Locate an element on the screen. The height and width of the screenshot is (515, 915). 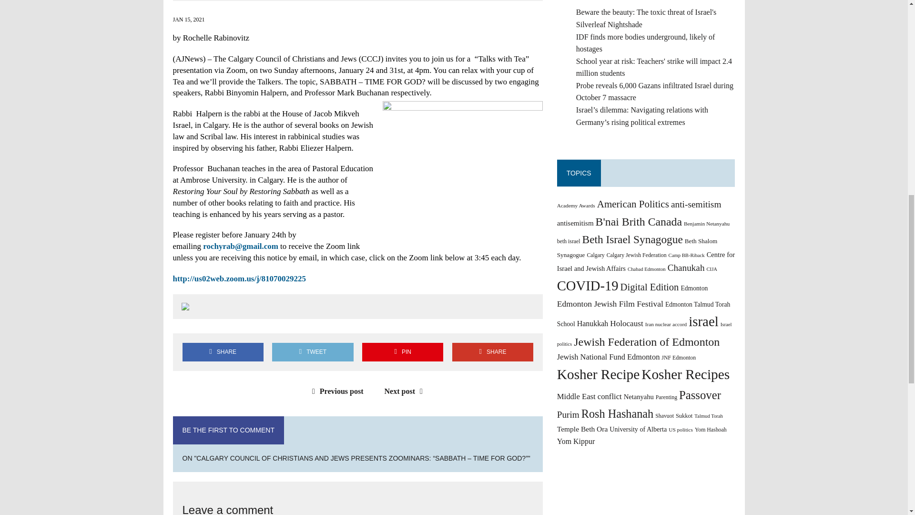
Pin This Post is located at coordinates (402, 352).